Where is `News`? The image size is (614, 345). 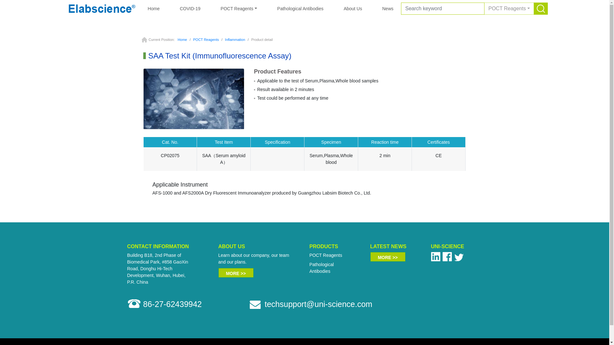
News is located at coordinates (388, 8).